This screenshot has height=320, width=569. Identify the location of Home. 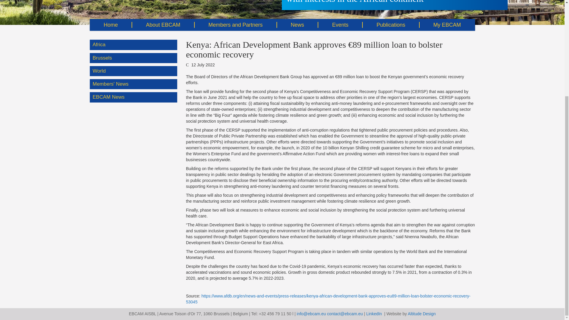
(111, 25).